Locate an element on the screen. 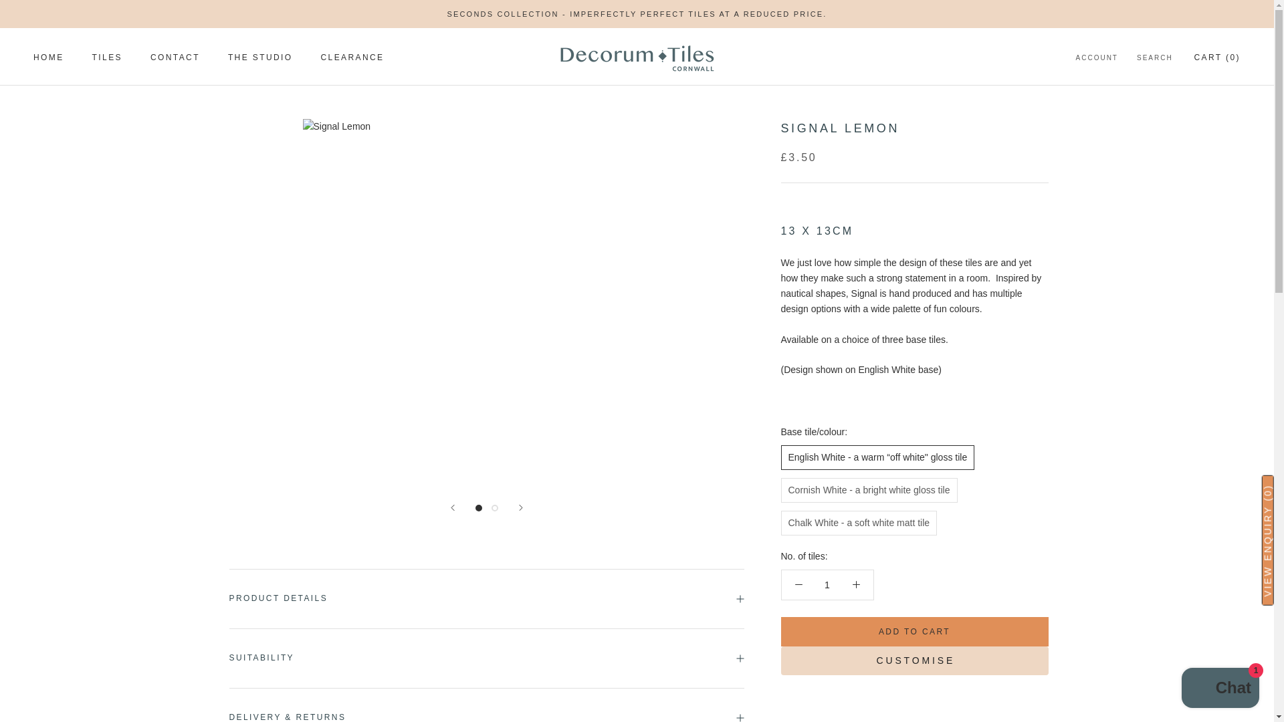  1 is located at coordinates (827, 585).